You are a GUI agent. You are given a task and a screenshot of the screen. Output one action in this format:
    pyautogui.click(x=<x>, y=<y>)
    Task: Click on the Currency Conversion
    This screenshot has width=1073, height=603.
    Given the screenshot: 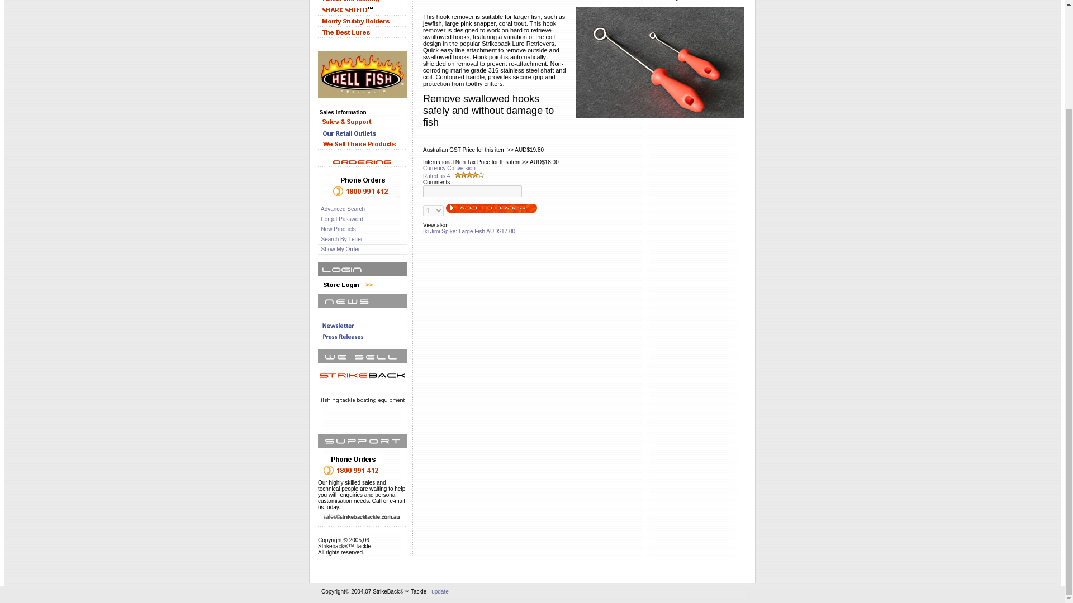 What is the action you would take?
    pyautogui.click(x=449, y=167)
    